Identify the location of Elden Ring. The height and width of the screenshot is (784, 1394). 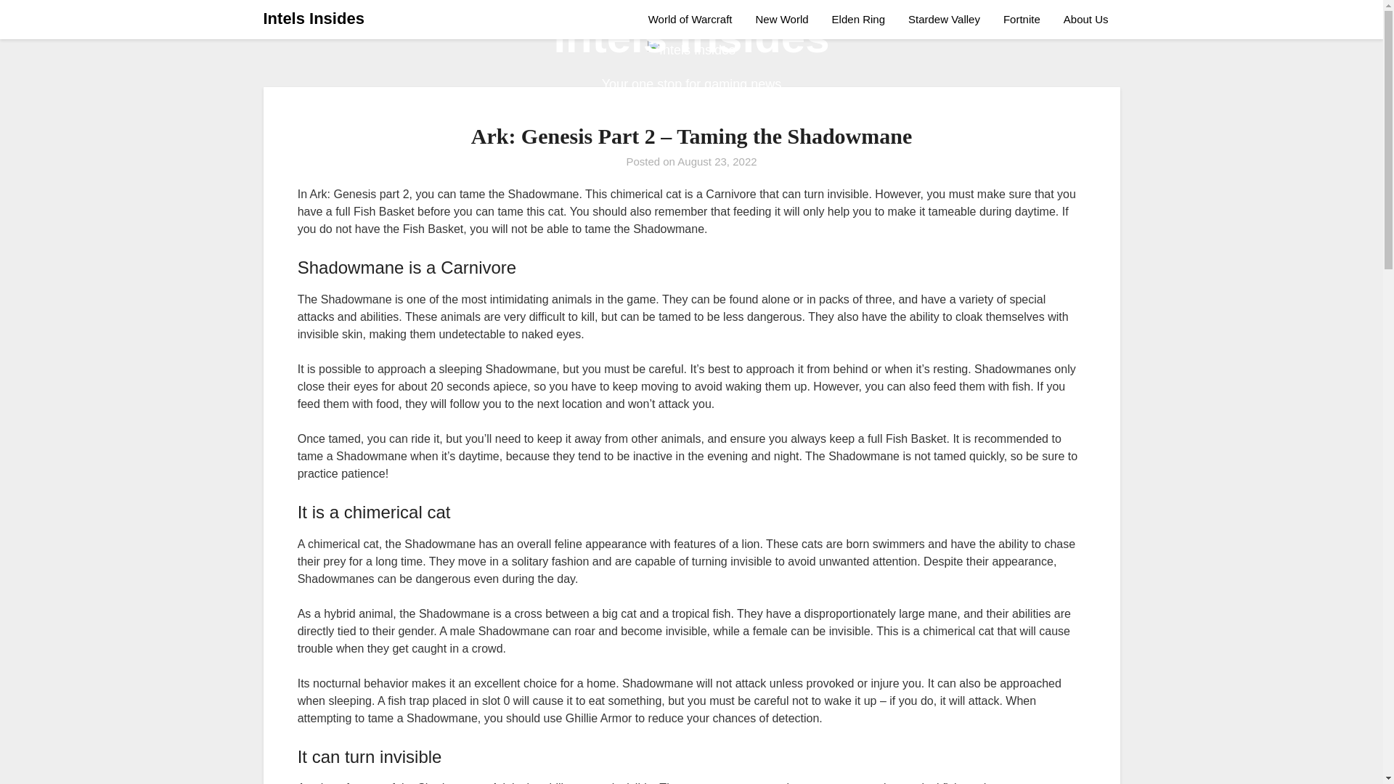
(858, 20).